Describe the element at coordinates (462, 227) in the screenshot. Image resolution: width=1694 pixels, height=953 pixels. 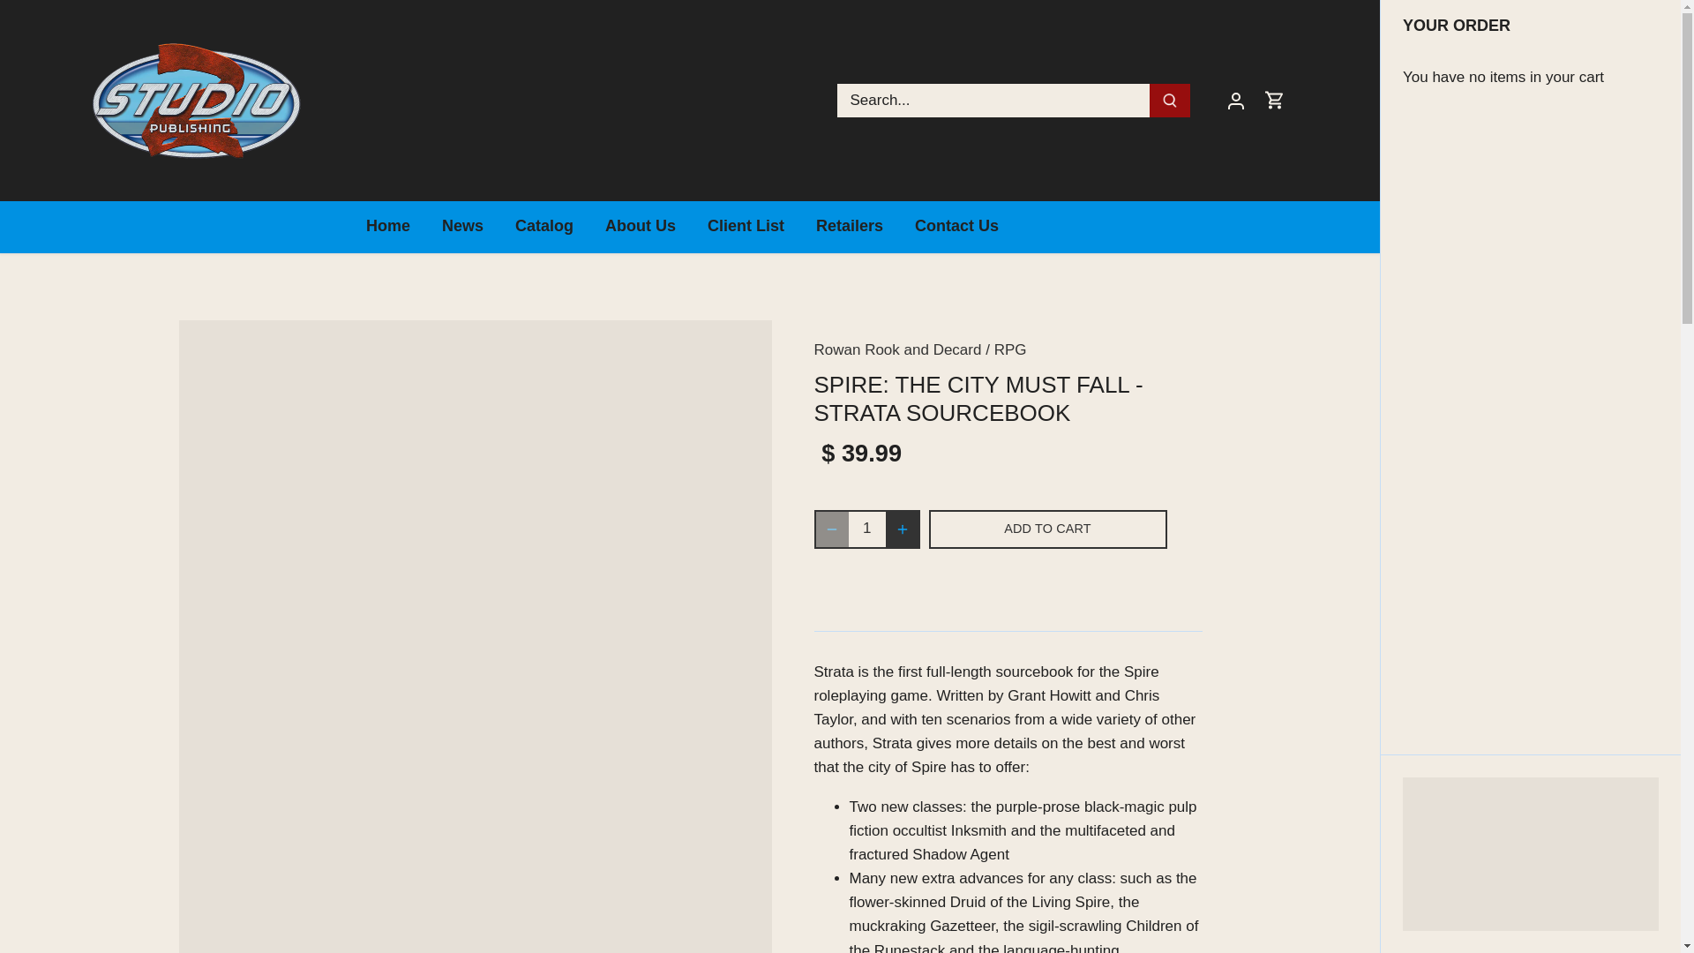
I see `News` at that location.